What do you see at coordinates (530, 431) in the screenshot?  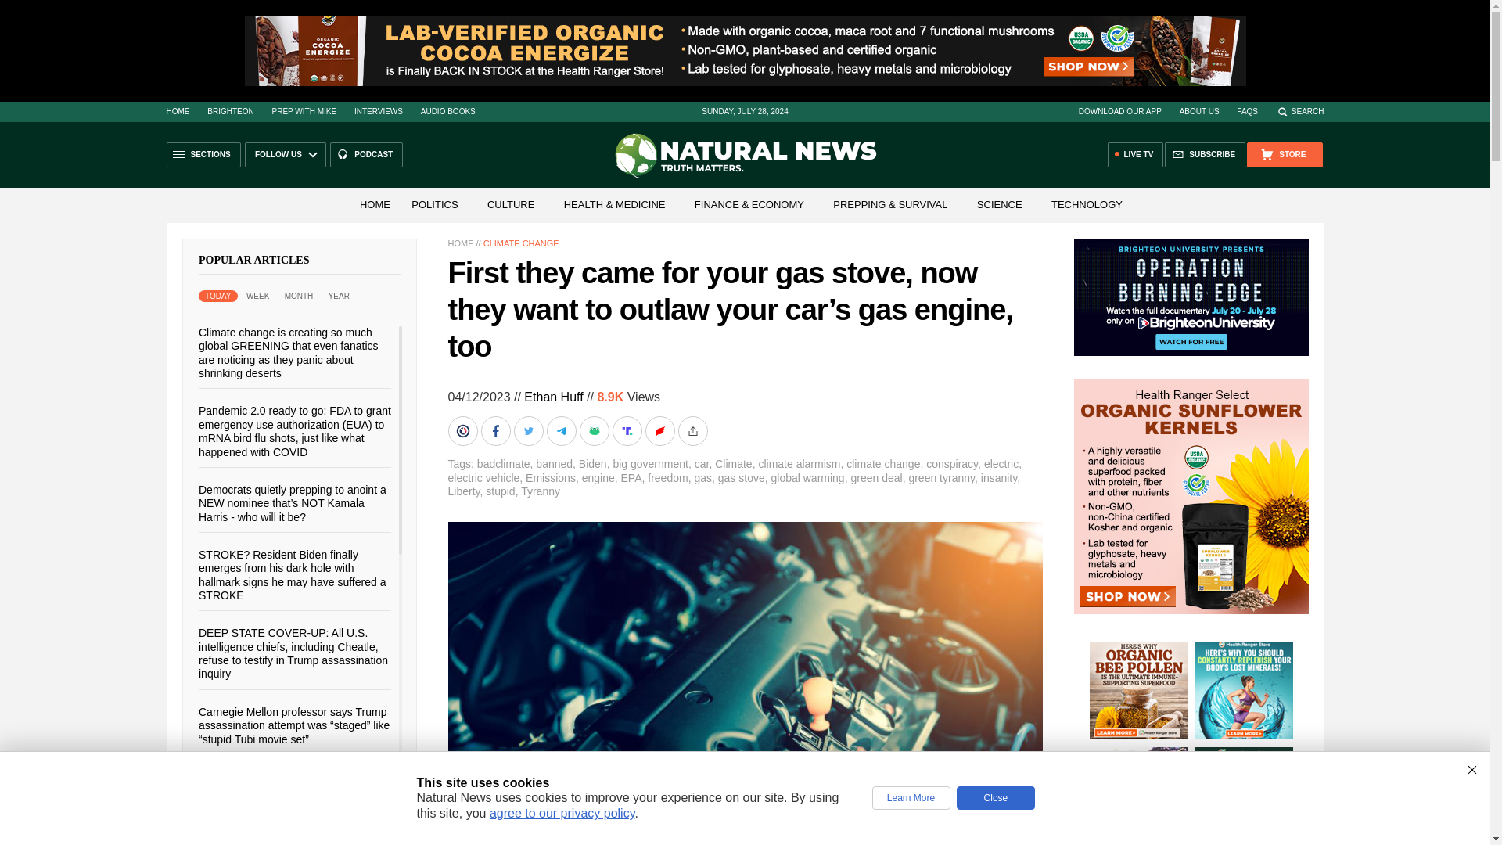 I see `Share on Twitter` at bounding box center [530, 431].